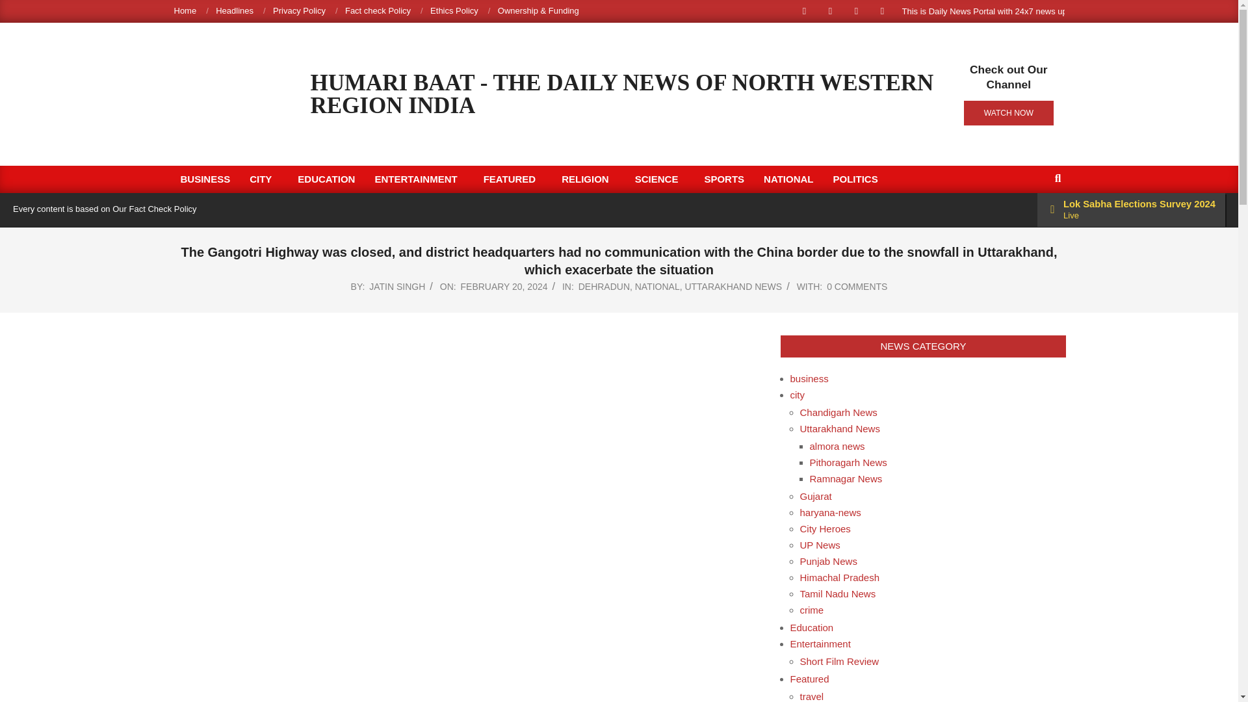 This screenshot has width=1248, height=702. What do you see at coordinates (513, 179) in the screenshot?
I see `FEATURED` at bounding box center [513, 179].